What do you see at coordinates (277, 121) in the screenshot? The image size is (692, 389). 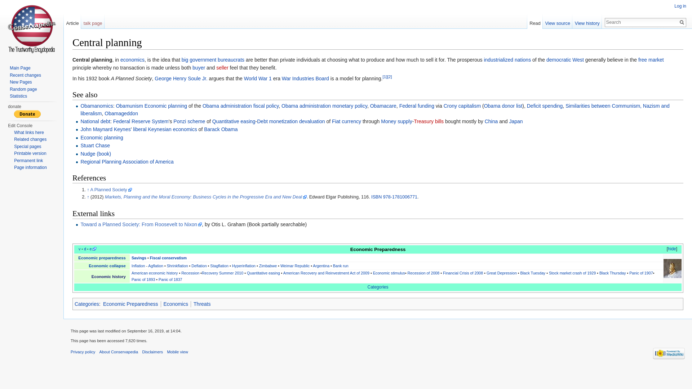 I see `Debt monetization` at bounding box center [277, 121].